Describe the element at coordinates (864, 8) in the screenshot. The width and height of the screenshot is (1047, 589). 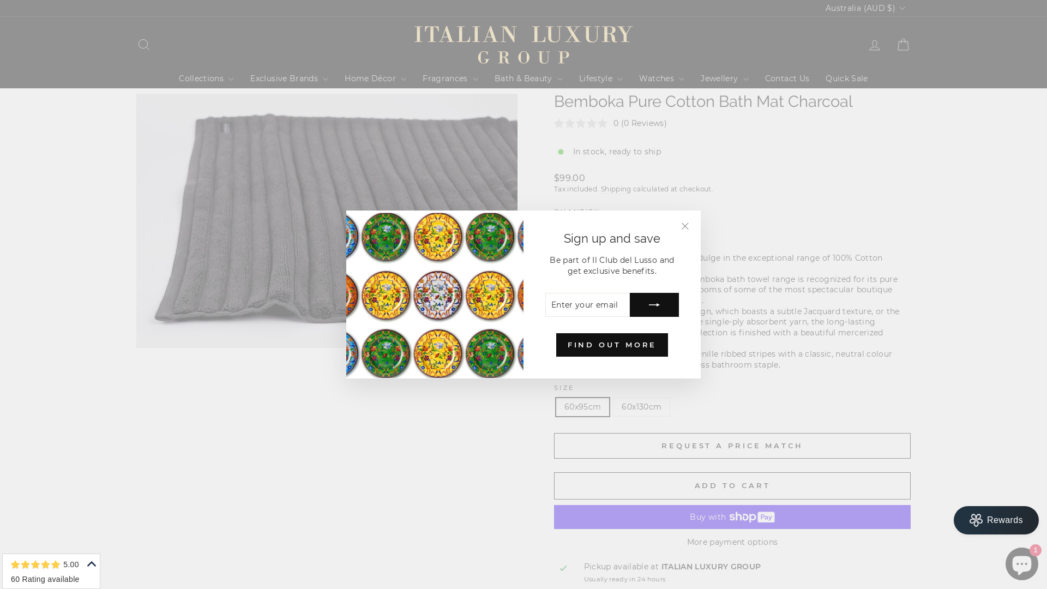
I see `Australia (AUD $)` at that location.